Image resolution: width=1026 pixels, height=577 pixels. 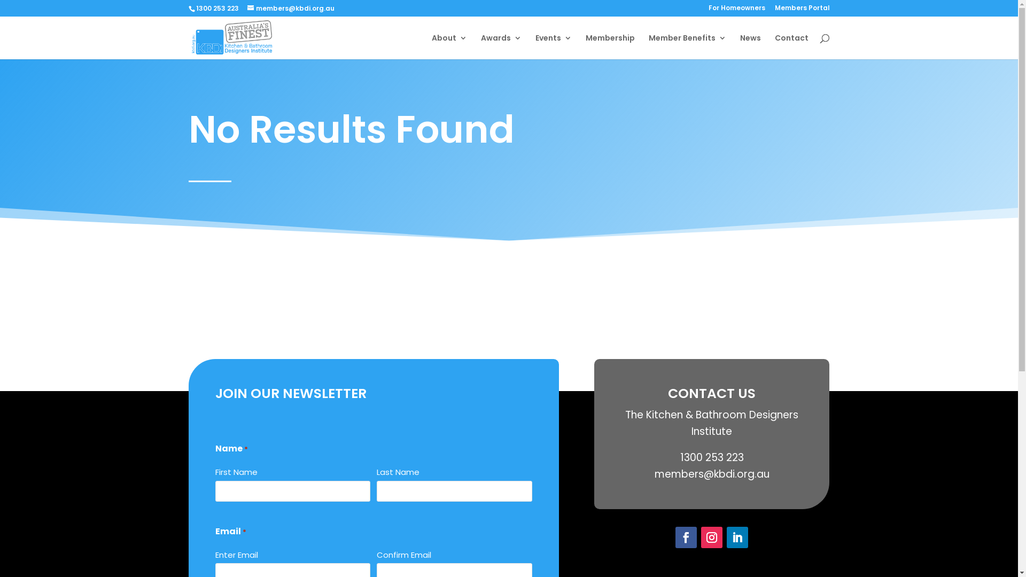 What do you see at coordinates (792, 47) in the screenshot?
I see `Contact` at bounding box center [792, 47].